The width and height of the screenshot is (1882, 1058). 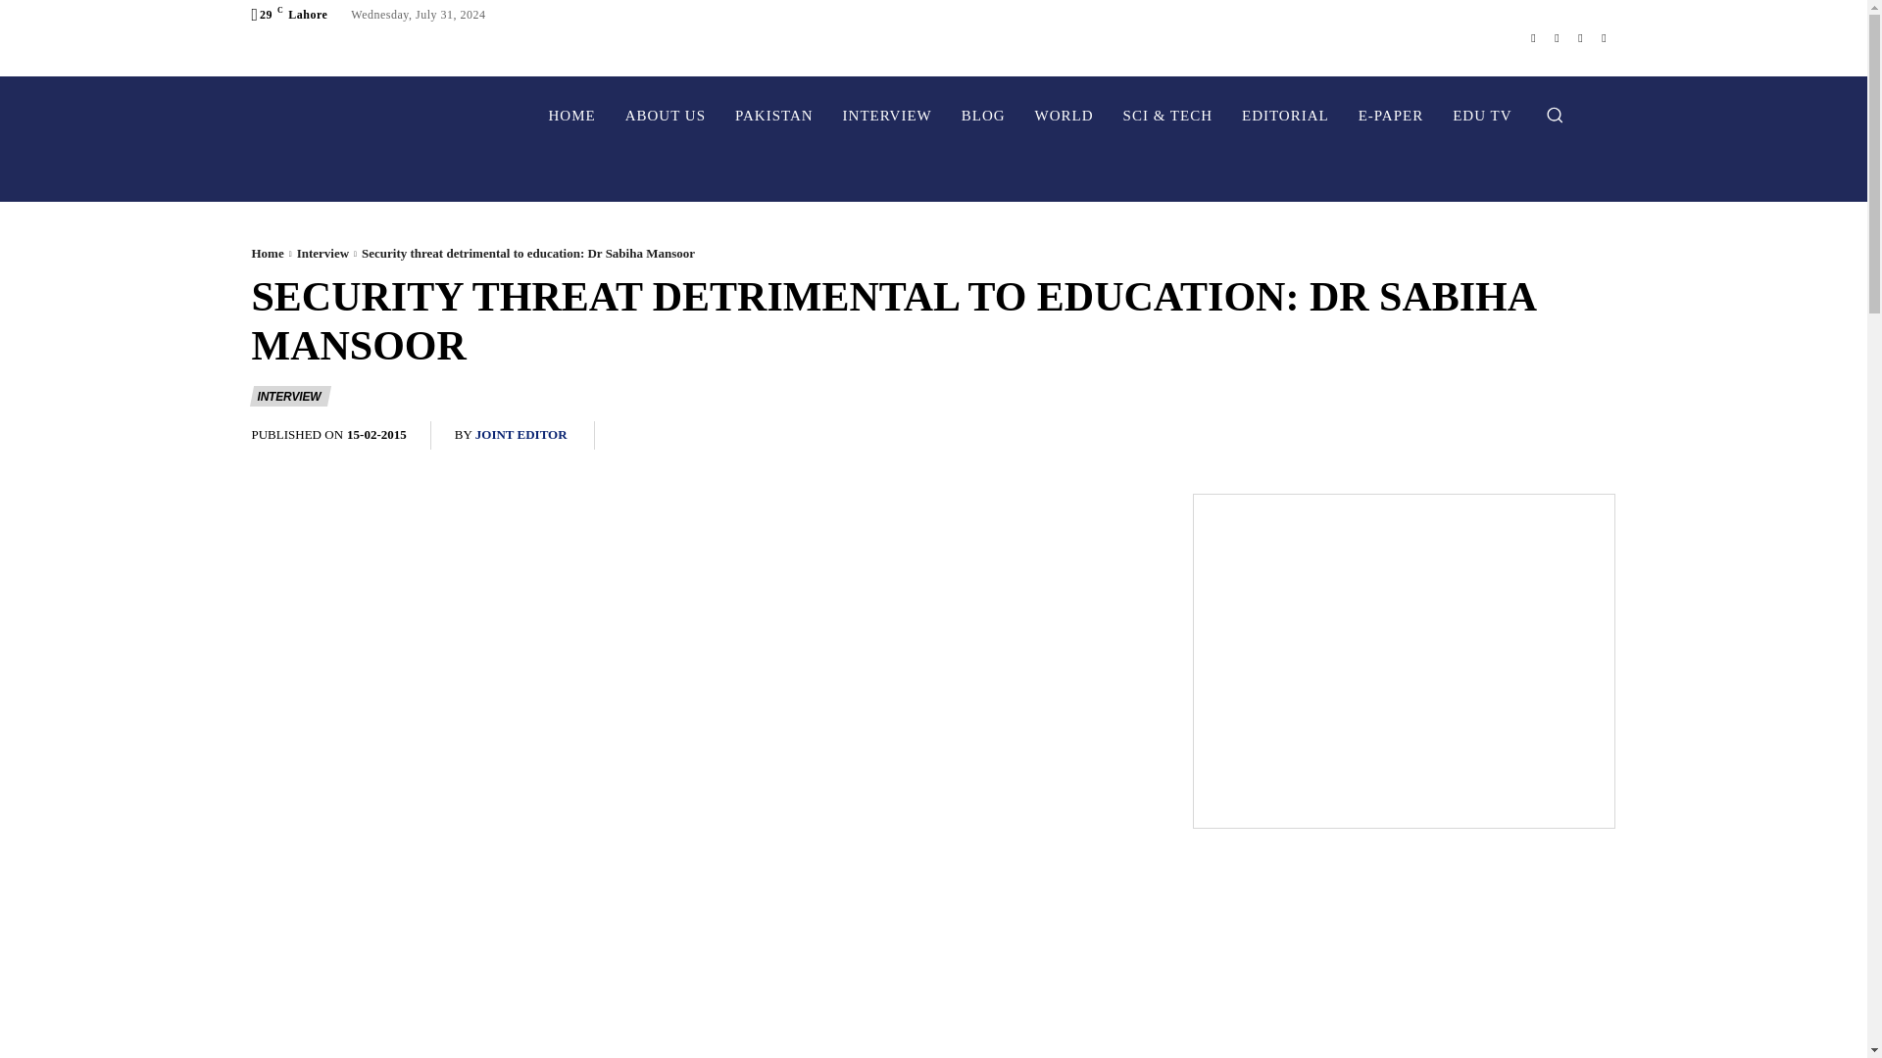 What do you see at coordinates (570, 115) in the screenshot?
I see `HOME` at bounding box center [570, 115].